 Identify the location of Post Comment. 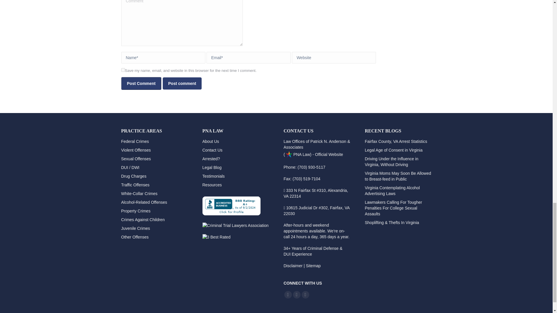
(141, 83).